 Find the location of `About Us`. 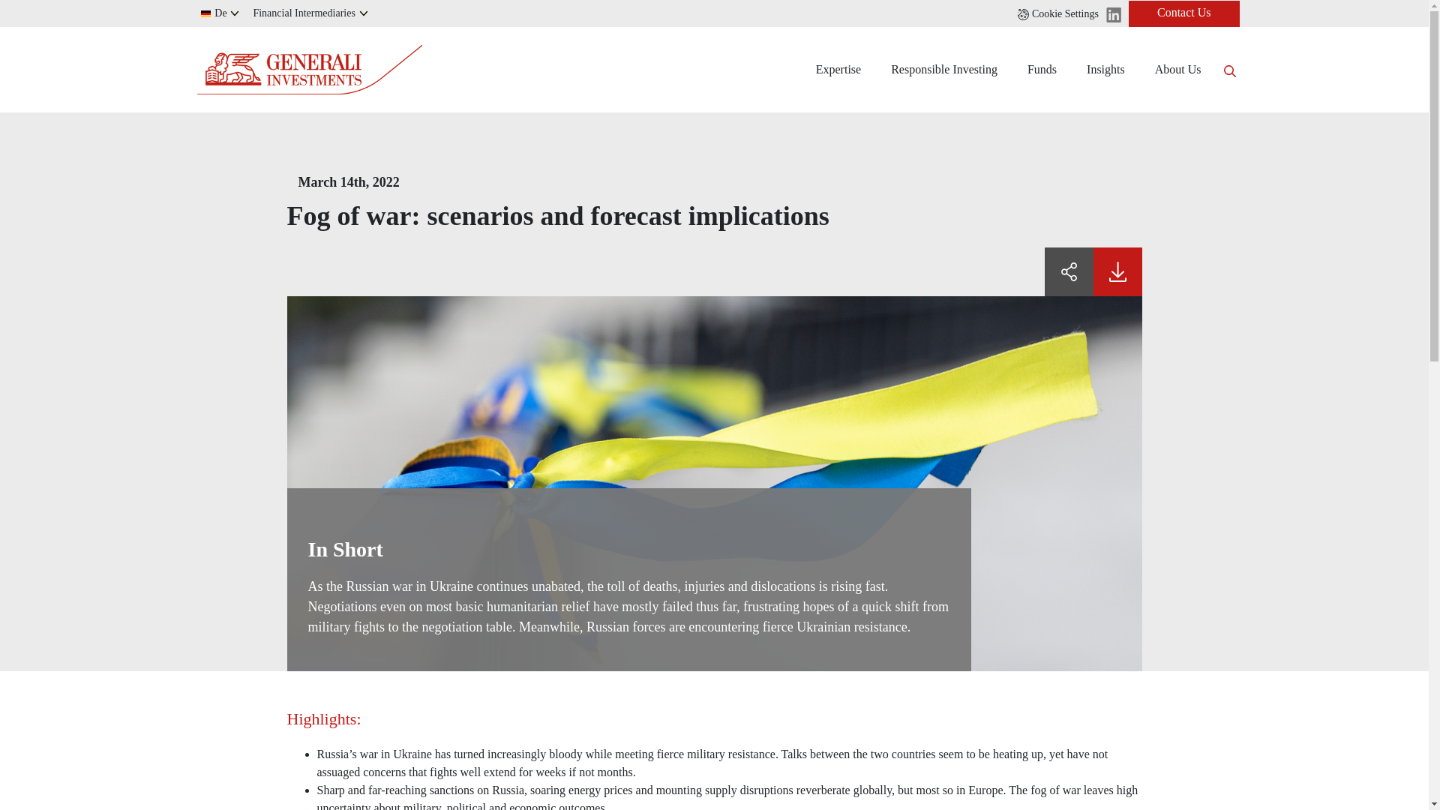

About Us is located at coordinates (1178, 69).